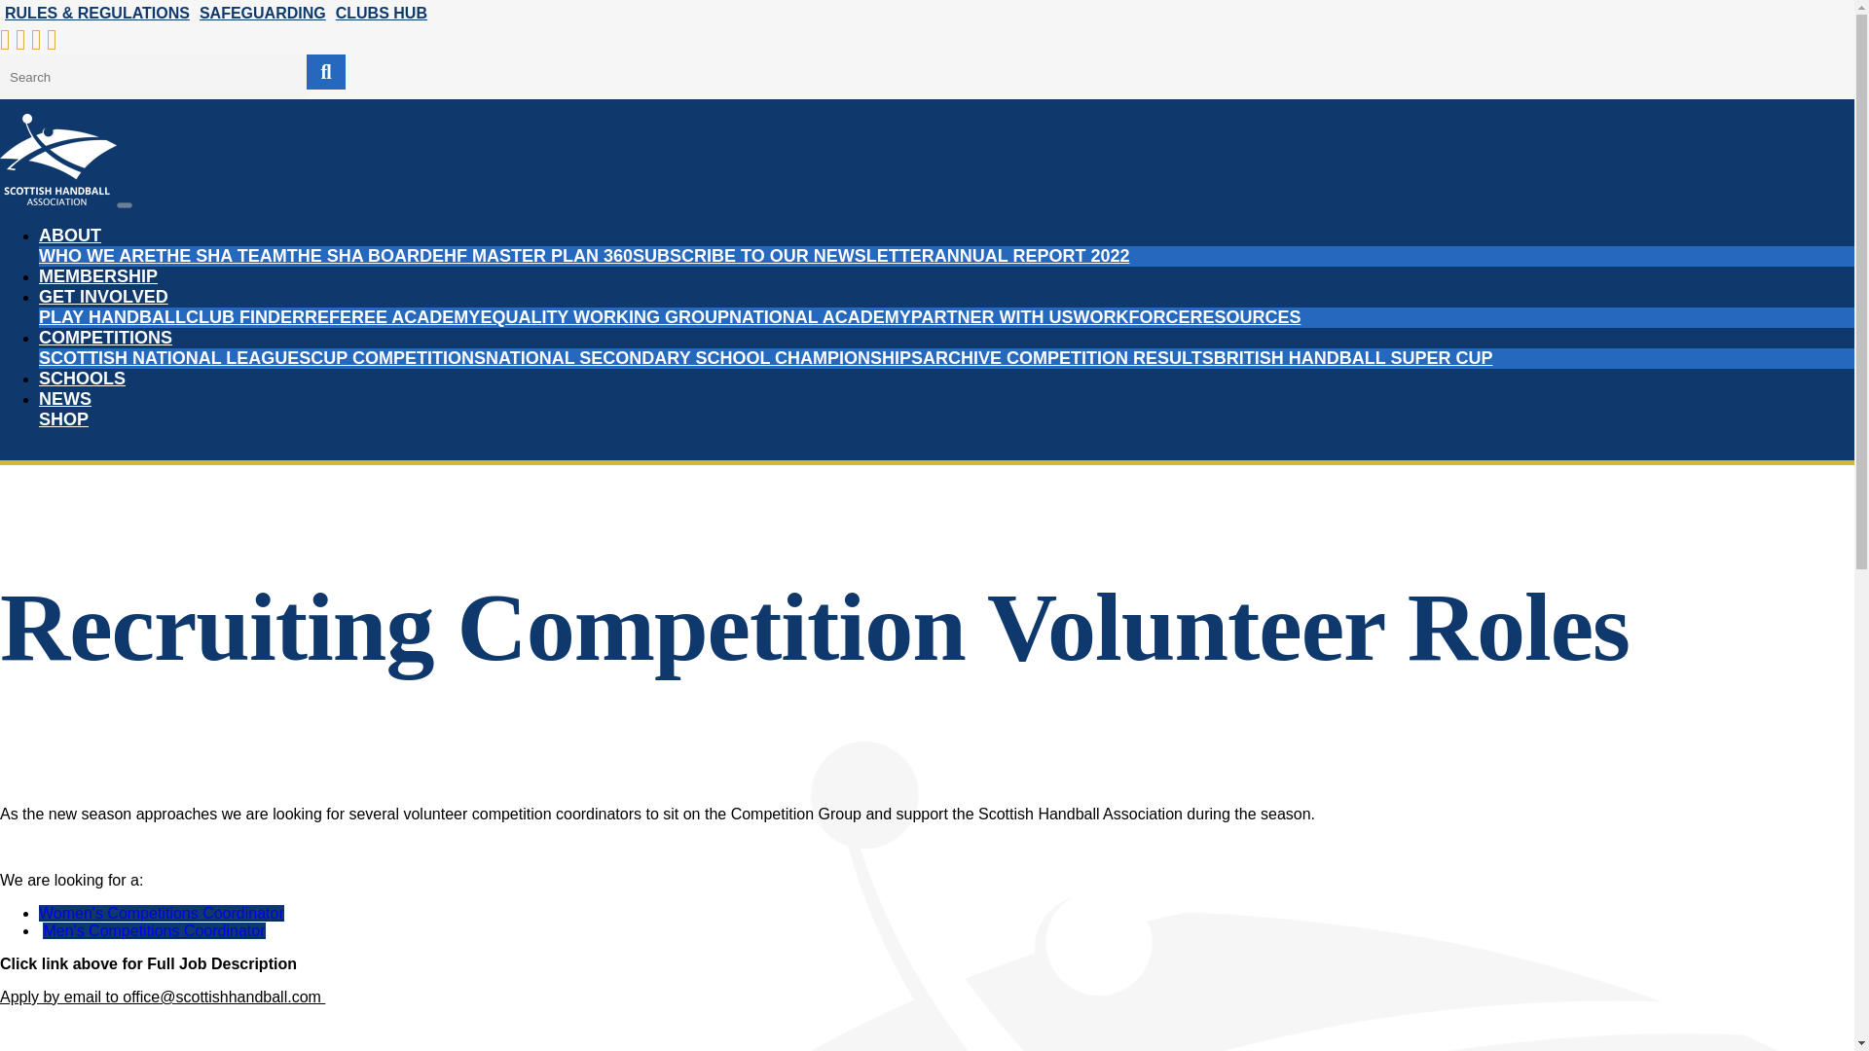 This screenshot has height=1051, width=1869. Describe the element at coordinates (63, 418) in the screenshot. I see `SHOP` at that location.